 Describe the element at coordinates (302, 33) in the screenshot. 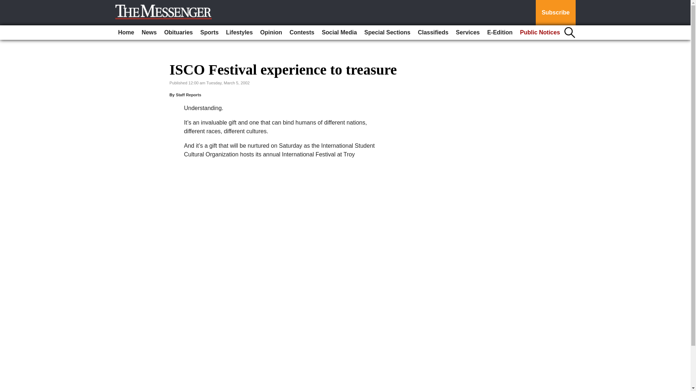

I see `Contests` at that location.